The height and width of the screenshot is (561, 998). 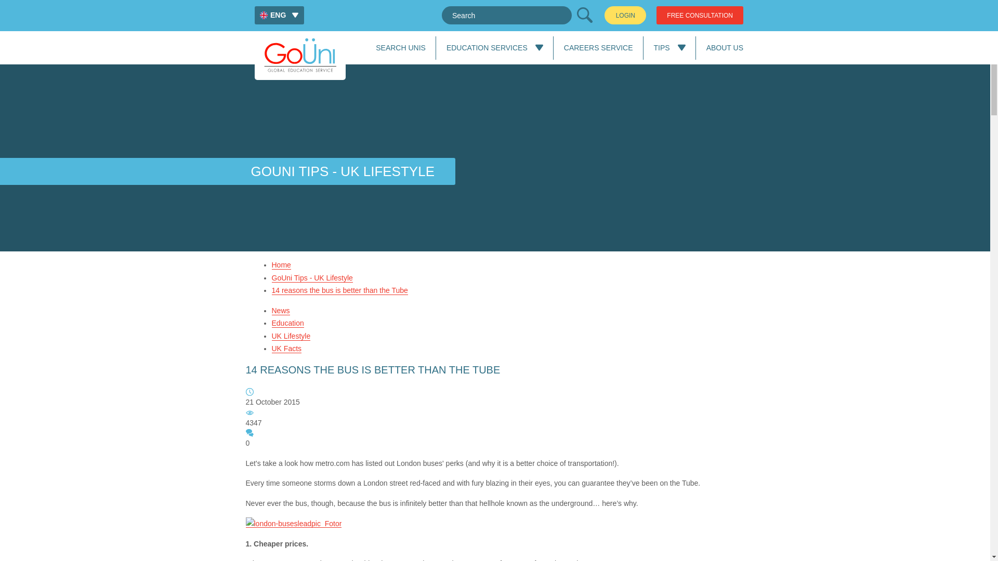 I want to click on Services, so click(x=487, y=48).